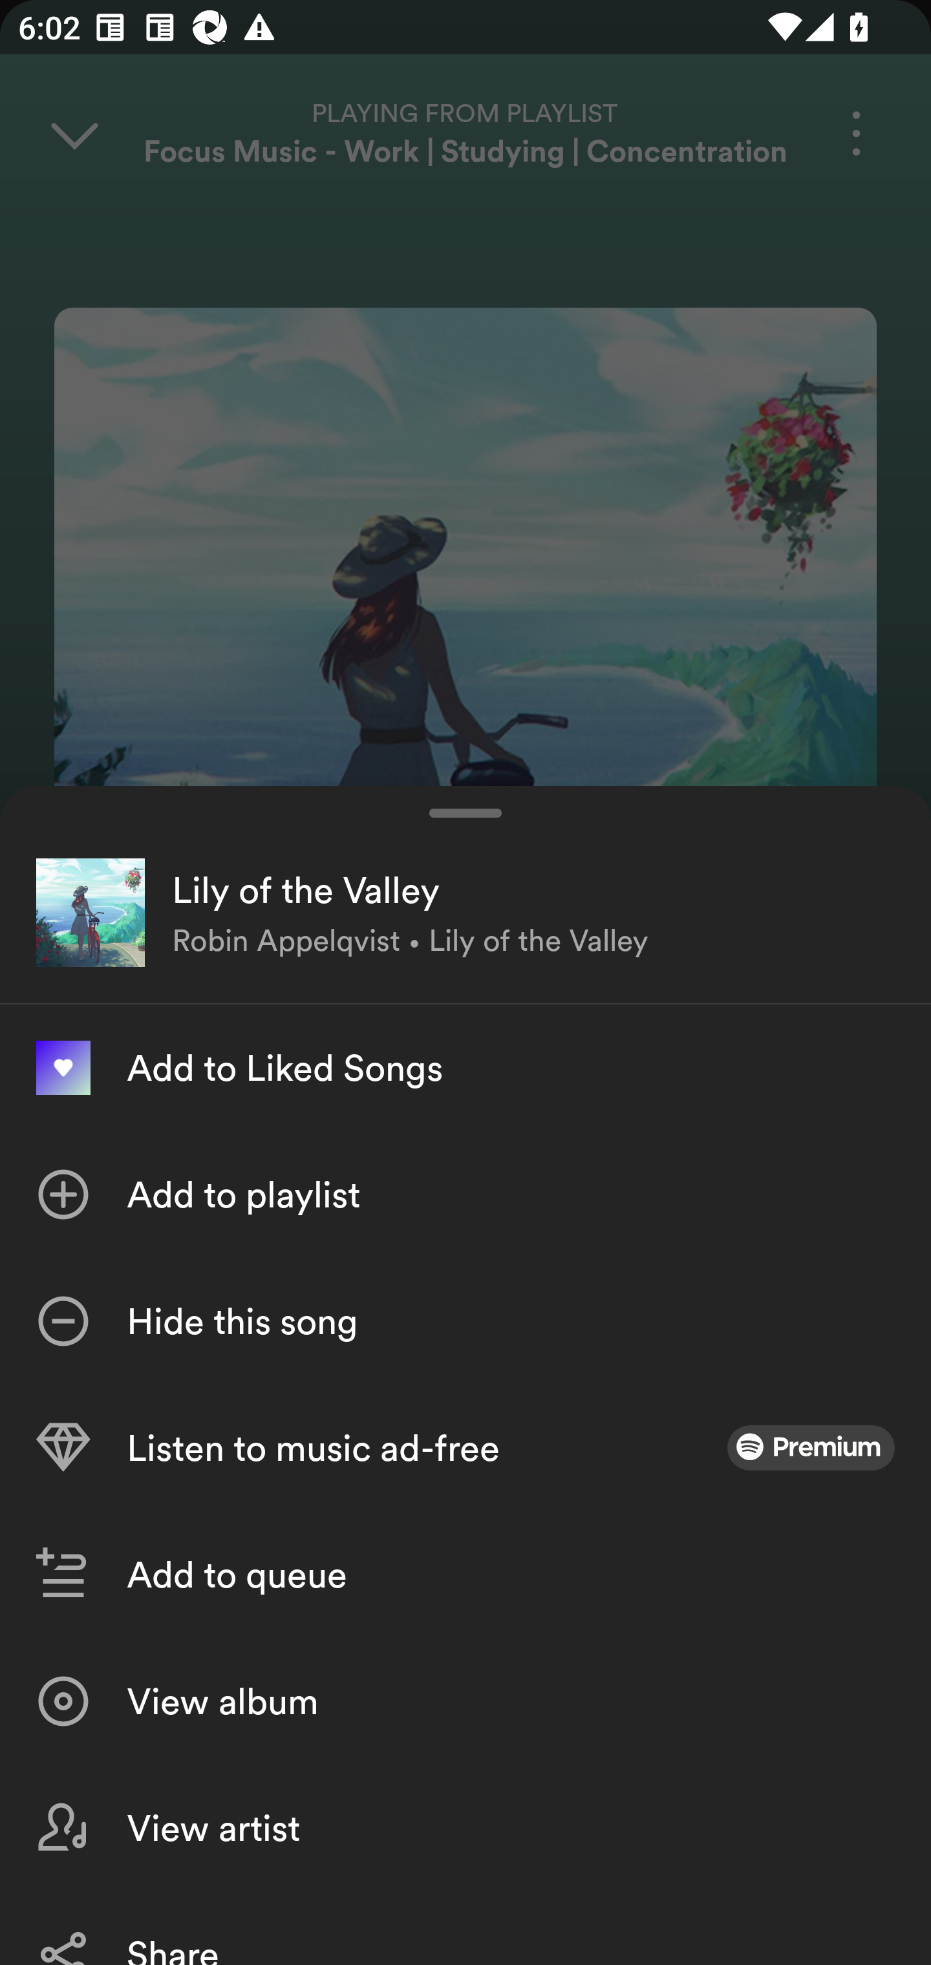  Describe the element at coordinates (465, 1701) in the screenshot. I see `View album` at that location.